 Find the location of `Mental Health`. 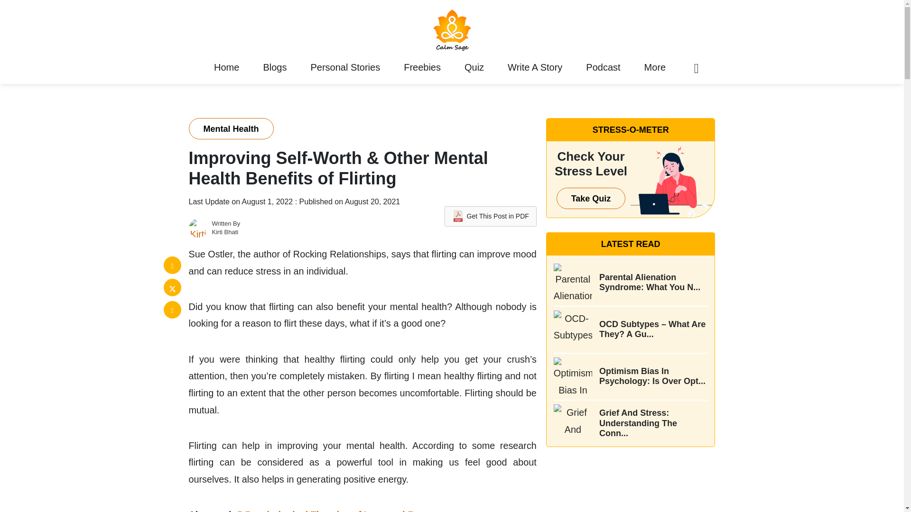

Mental Health is located at coordinates (231, 128).